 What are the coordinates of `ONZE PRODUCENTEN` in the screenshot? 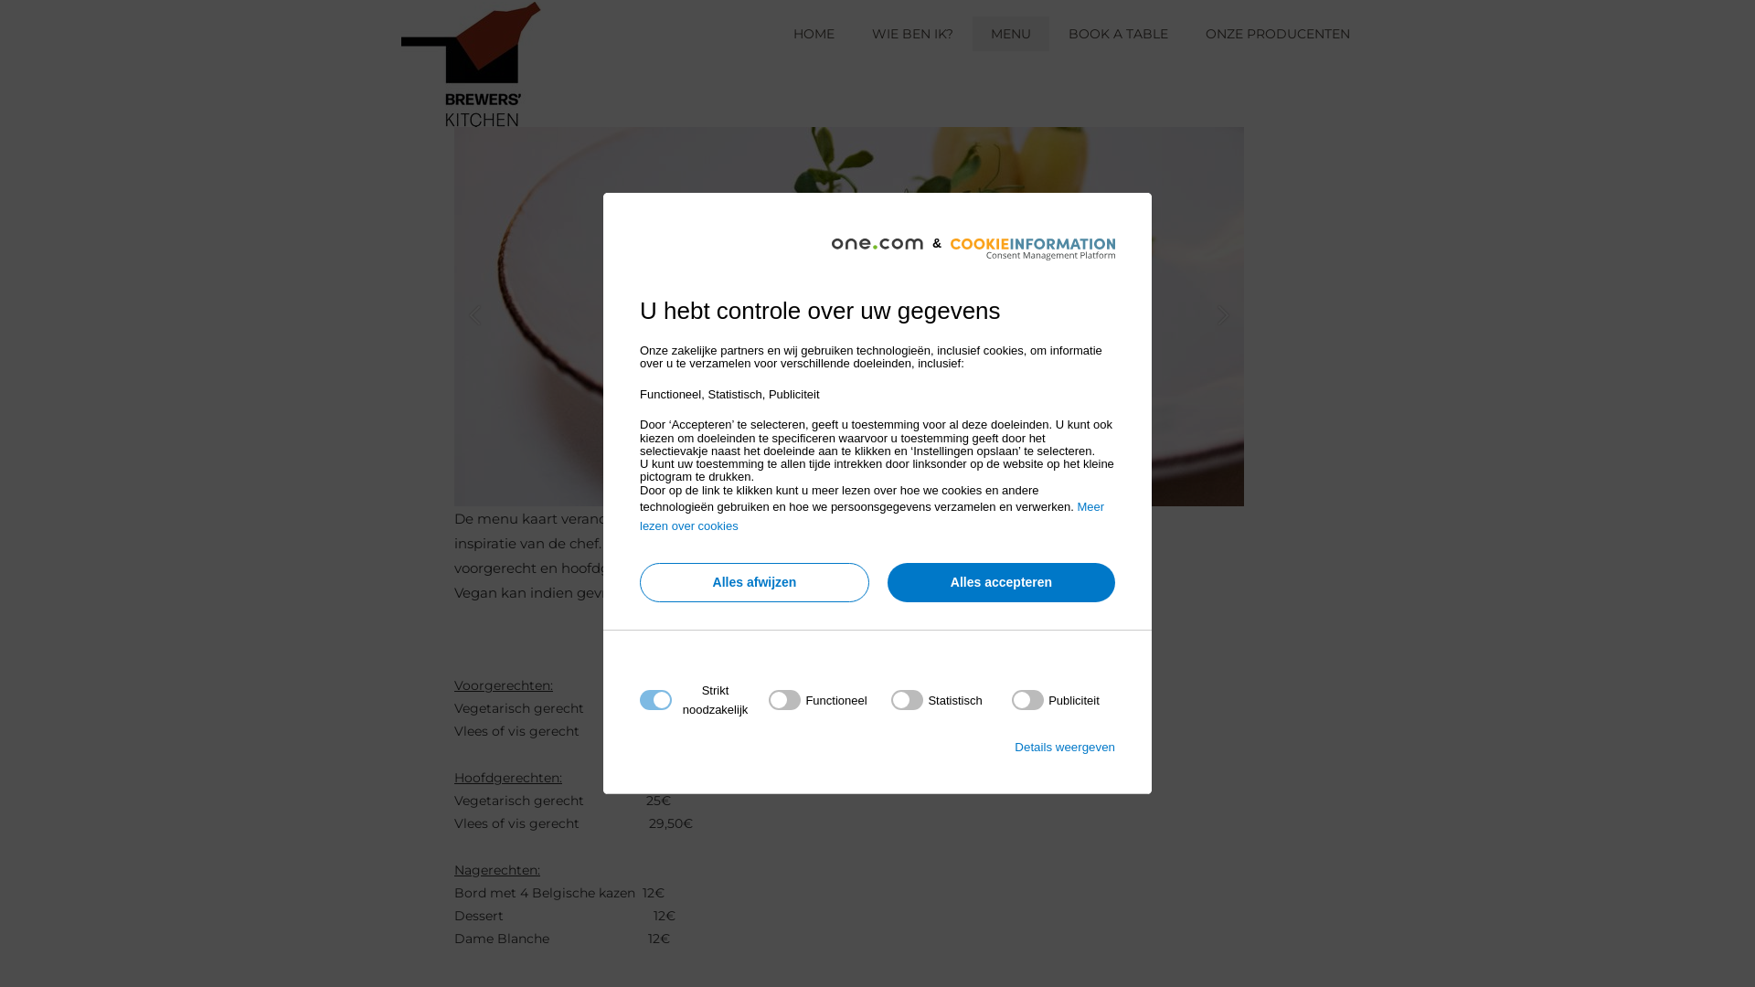 It's located at (1278, 34).